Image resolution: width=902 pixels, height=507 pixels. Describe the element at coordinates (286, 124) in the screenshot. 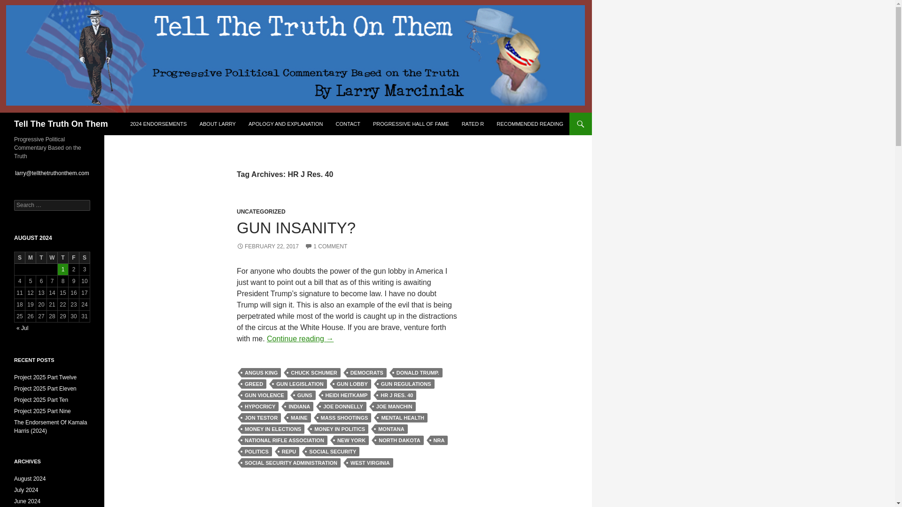

I see `APOLOGY AND EXPLANATION` at that location.